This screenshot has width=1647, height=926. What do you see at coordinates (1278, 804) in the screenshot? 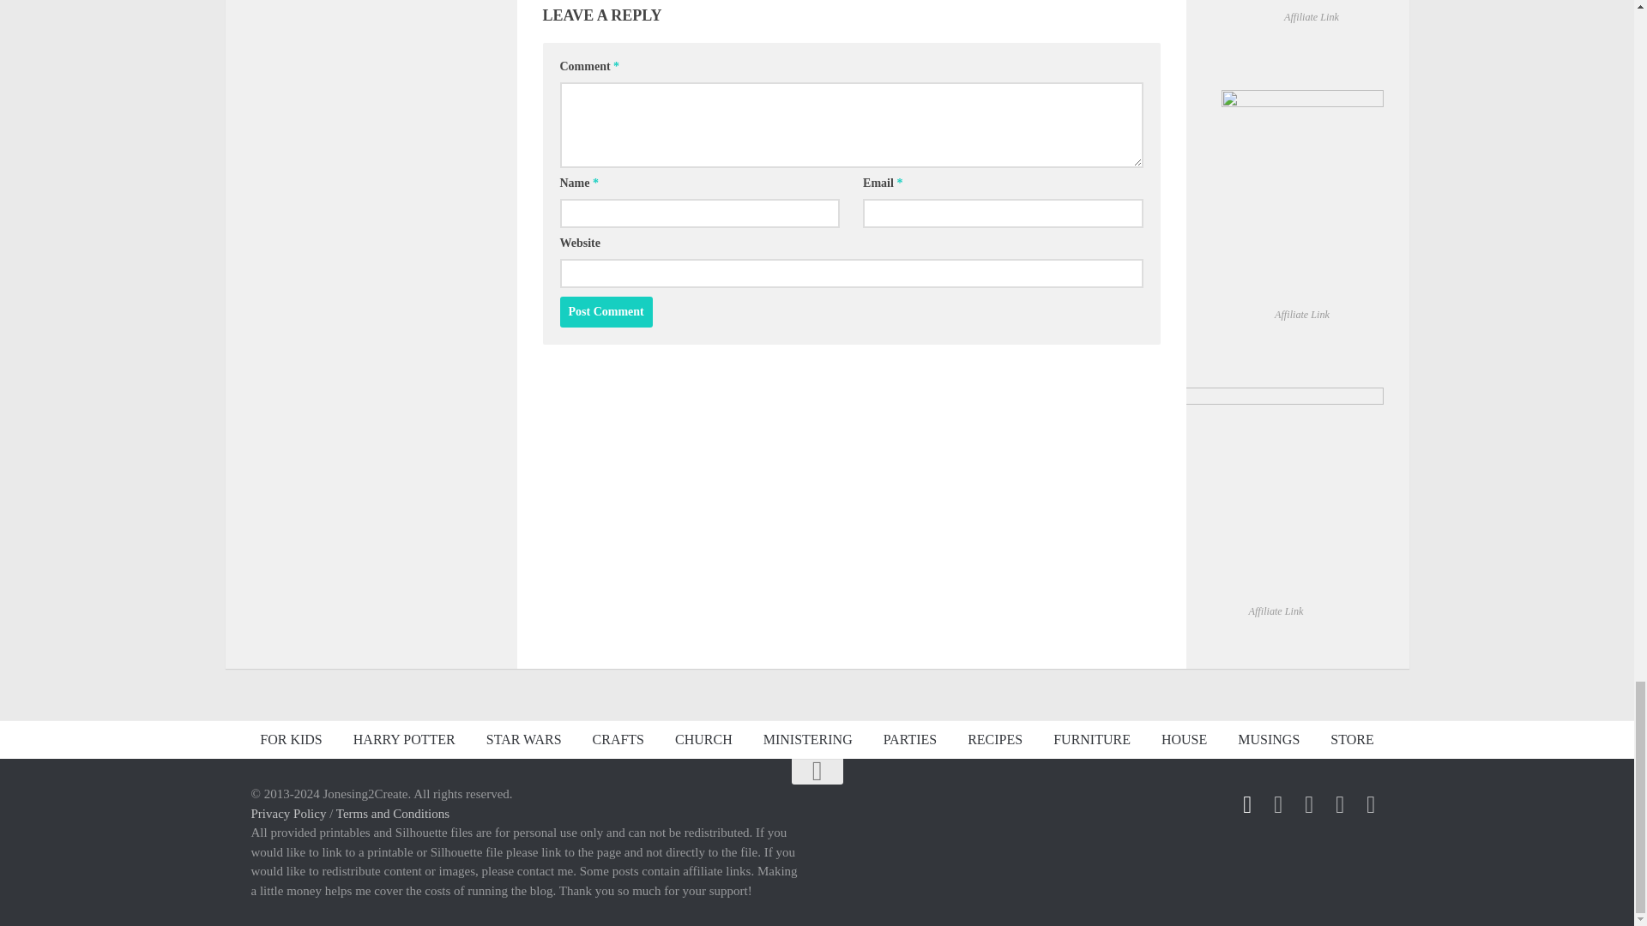
I see `Rss` at bounding box center [1278, 804].